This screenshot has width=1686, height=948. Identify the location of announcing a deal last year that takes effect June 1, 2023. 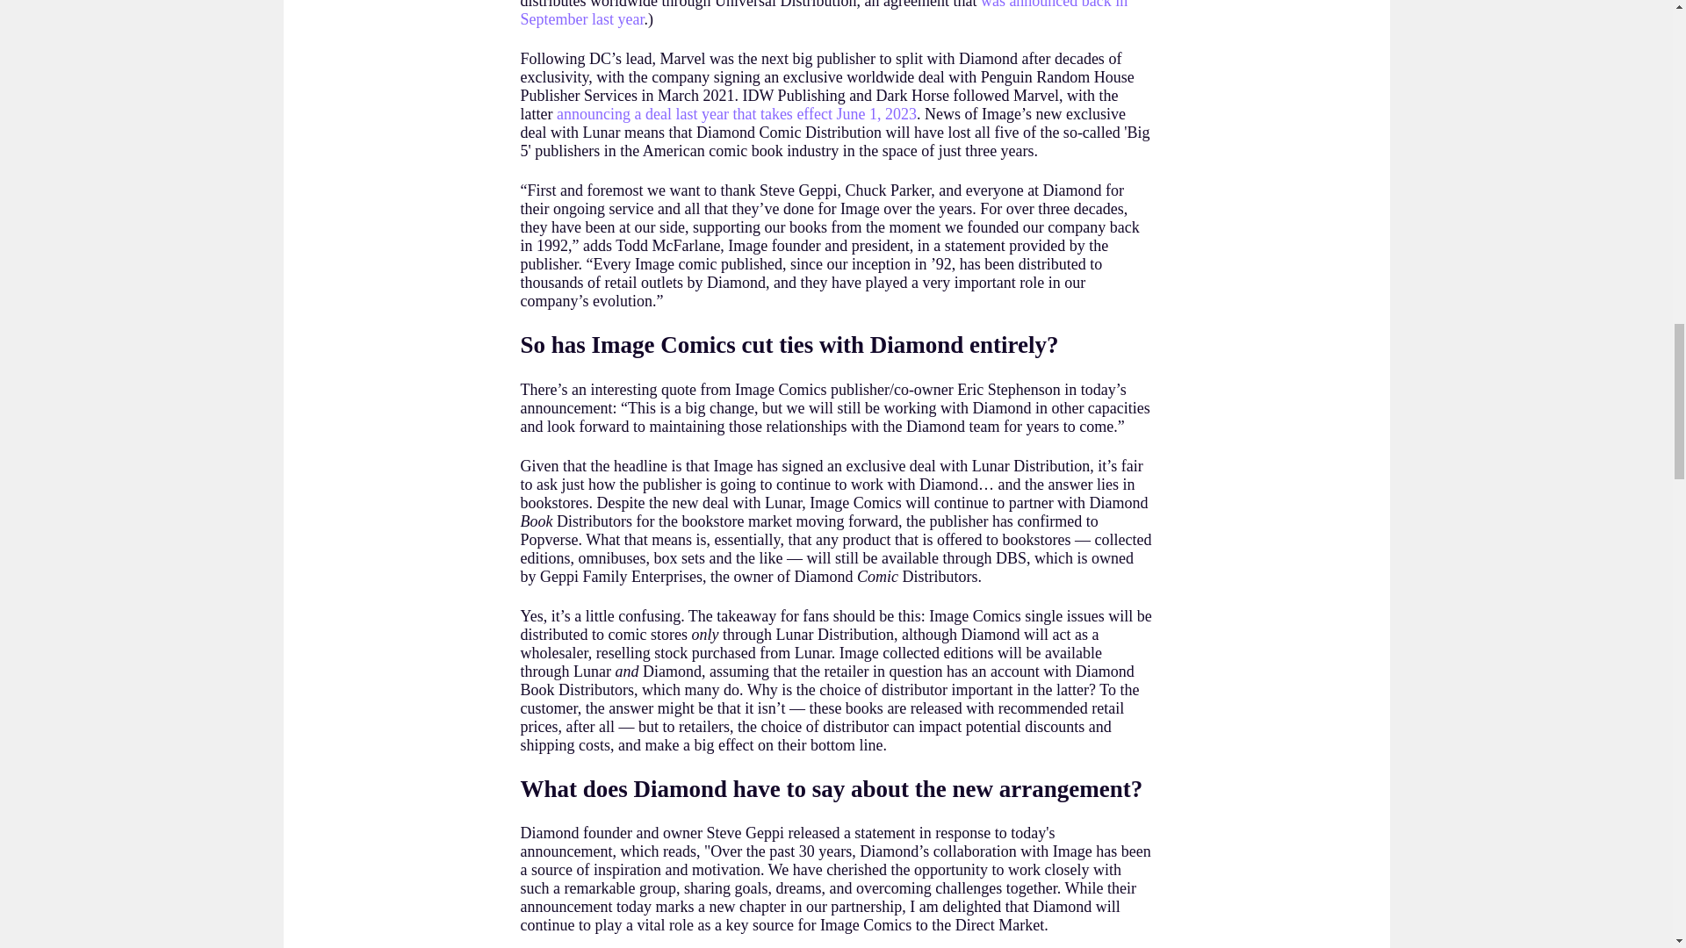
(736, 114).